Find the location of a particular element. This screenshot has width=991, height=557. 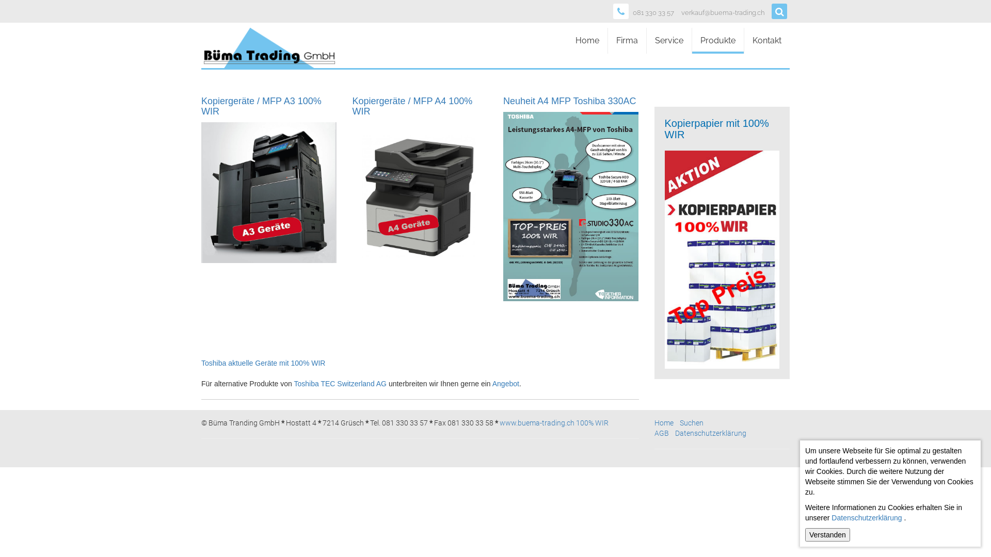

100% WIR is located at coordinates (593, 423).